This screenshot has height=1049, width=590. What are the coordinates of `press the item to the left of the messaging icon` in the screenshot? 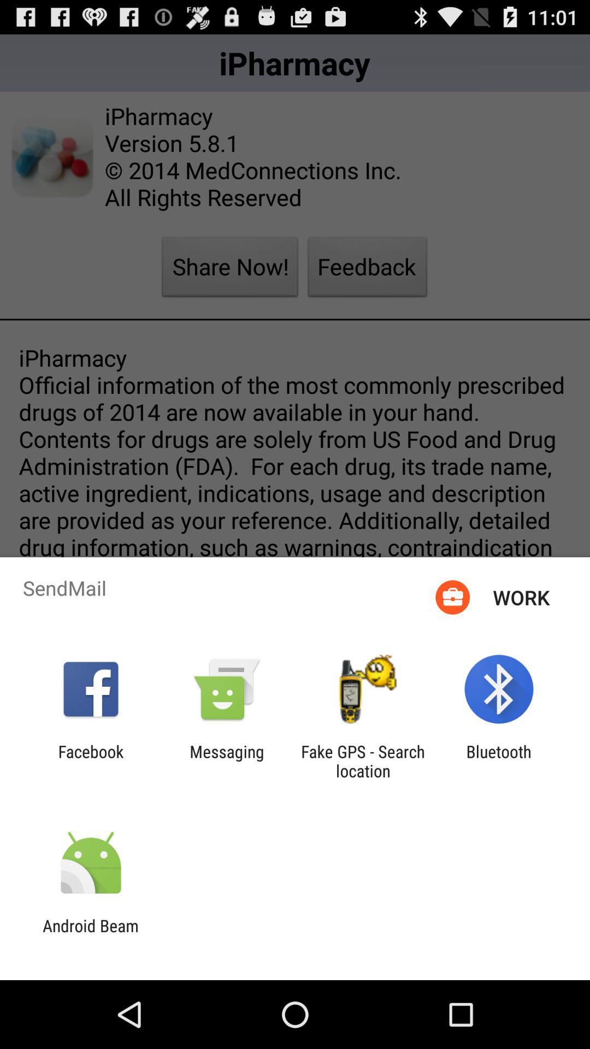 It's located at (91, 761).